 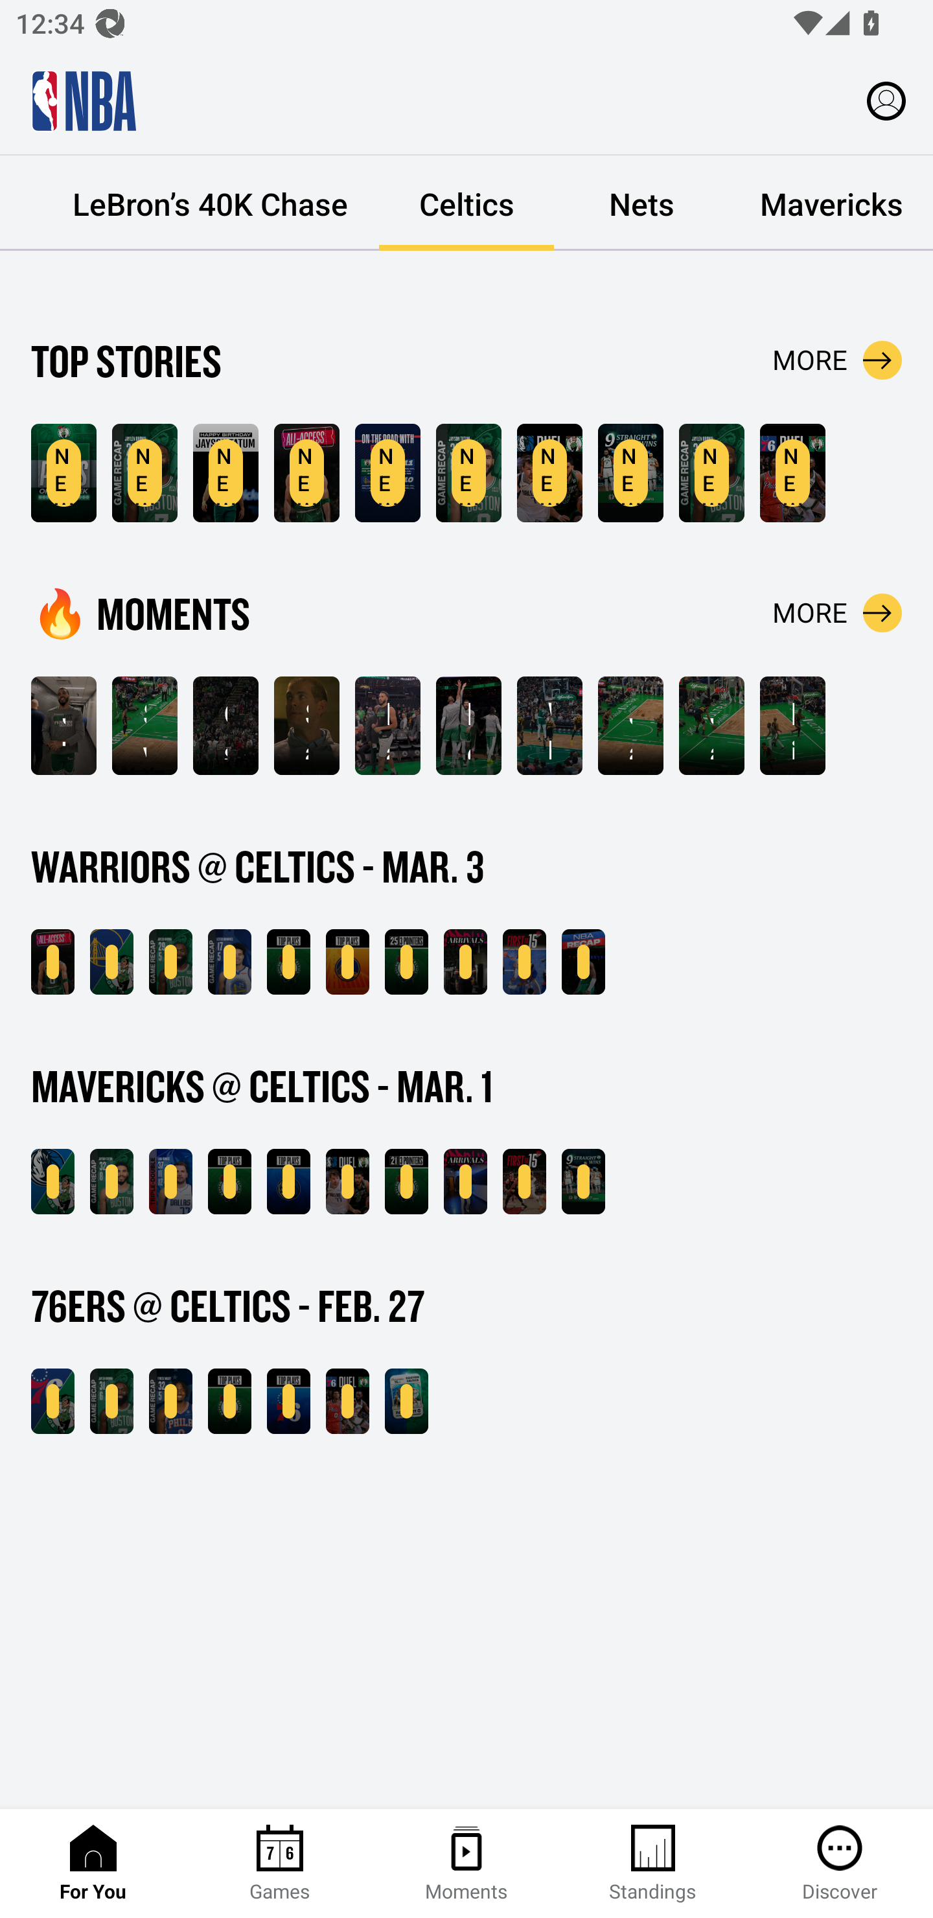 What do you see at coordinates (170, 1181) in the screenshot?
I see `NEW Highlights from Luka Doncic's Triple-Double` at bounding box center [170, 1181].